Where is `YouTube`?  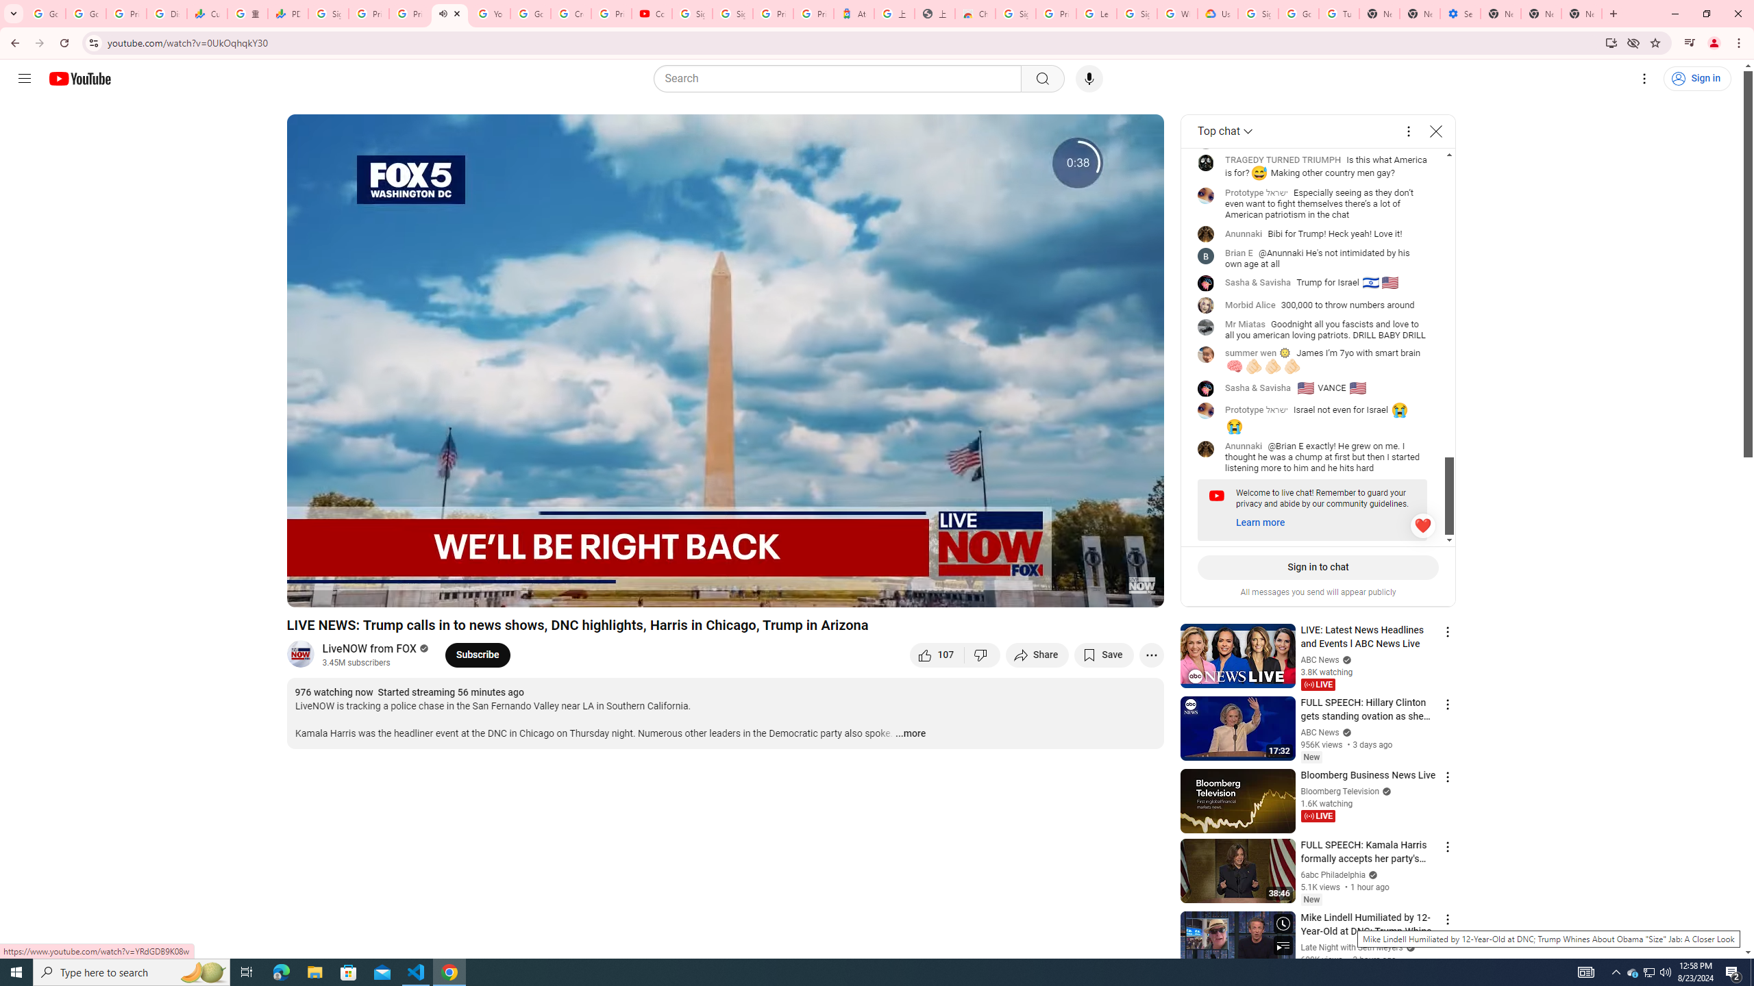
YouTube is located at coordinates (490, 14).